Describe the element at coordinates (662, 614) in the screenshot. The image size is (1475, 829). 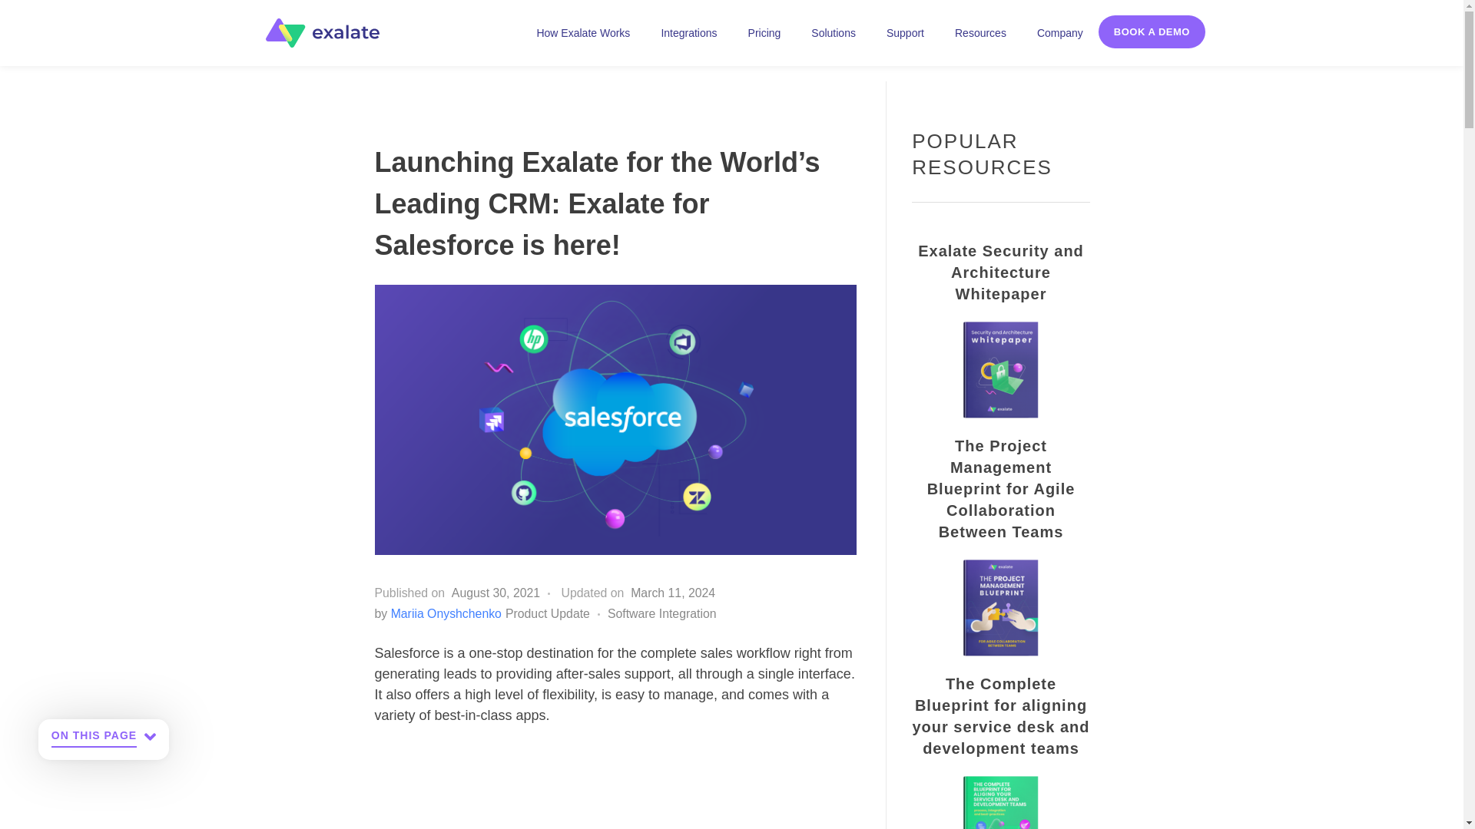
I see `View all posts in Software Integration` at that location.